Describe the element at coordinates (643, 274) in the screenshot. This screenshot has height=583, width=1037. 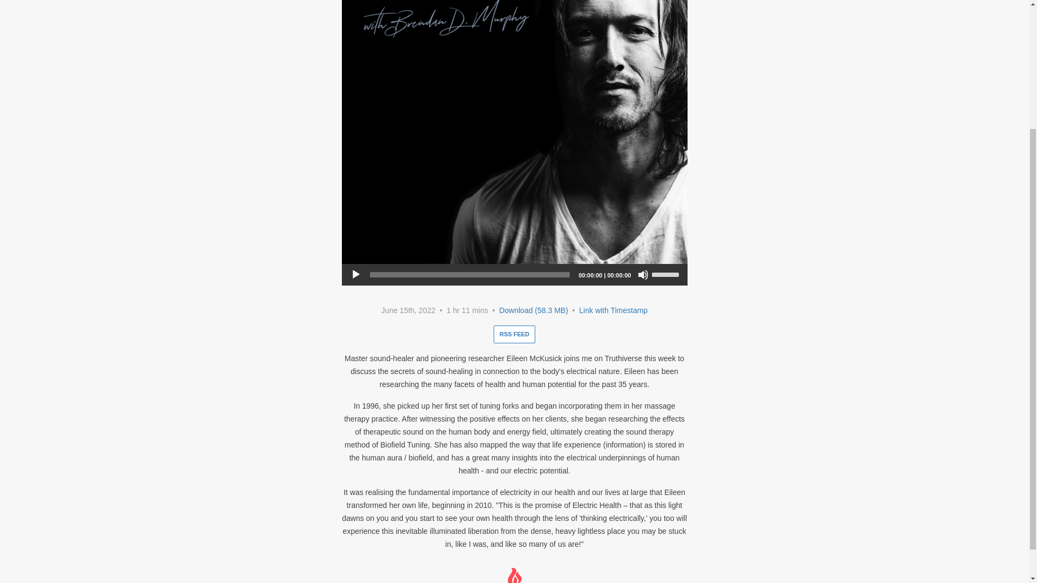
I see `Mute` at that location.